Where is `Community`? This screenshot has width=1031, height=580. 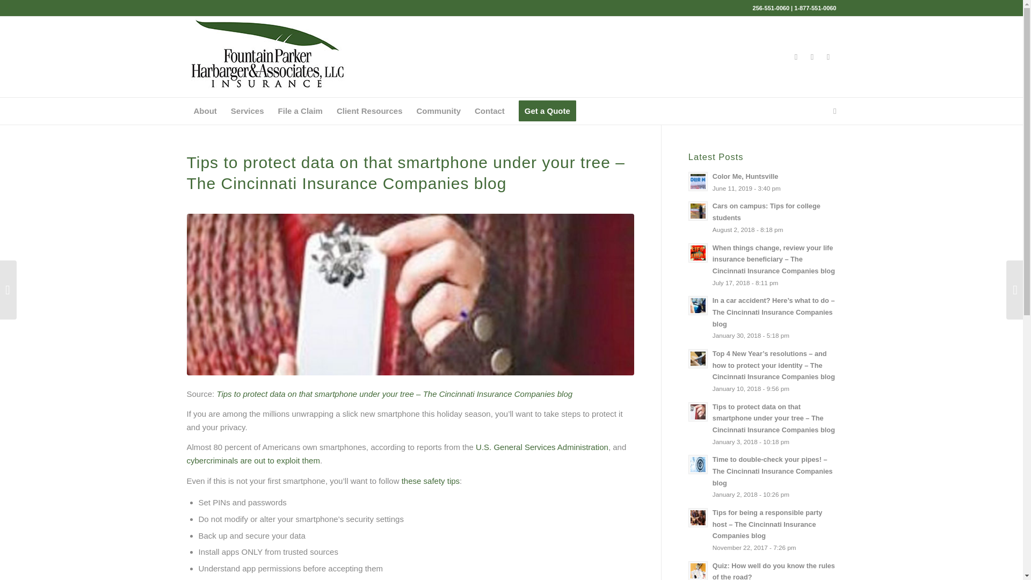
Community is located at coordinates (438, 111).